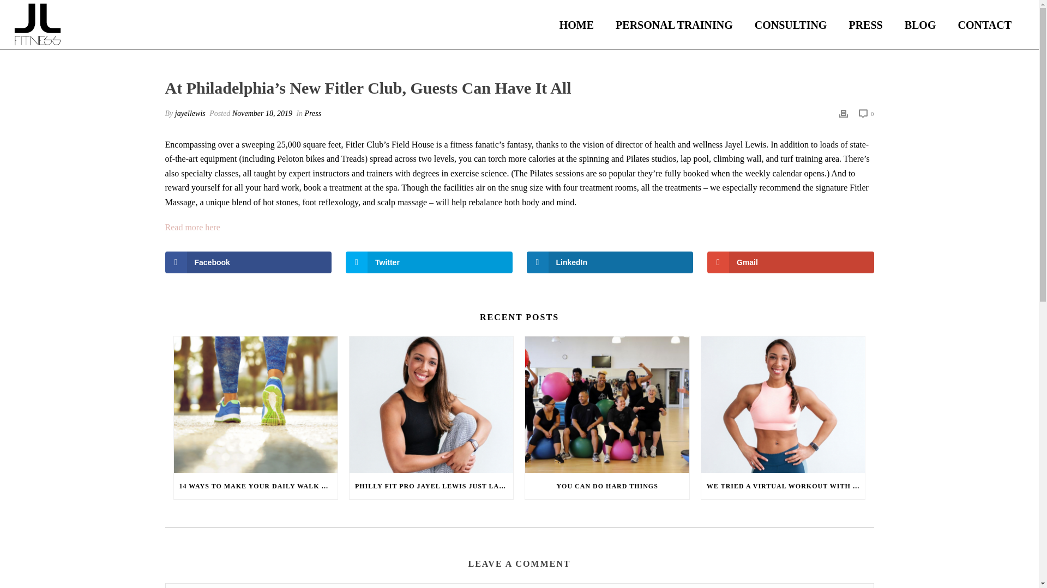 The height and width of the screenshot is (588, 1047). I want to click on 0, so click(866, 113).